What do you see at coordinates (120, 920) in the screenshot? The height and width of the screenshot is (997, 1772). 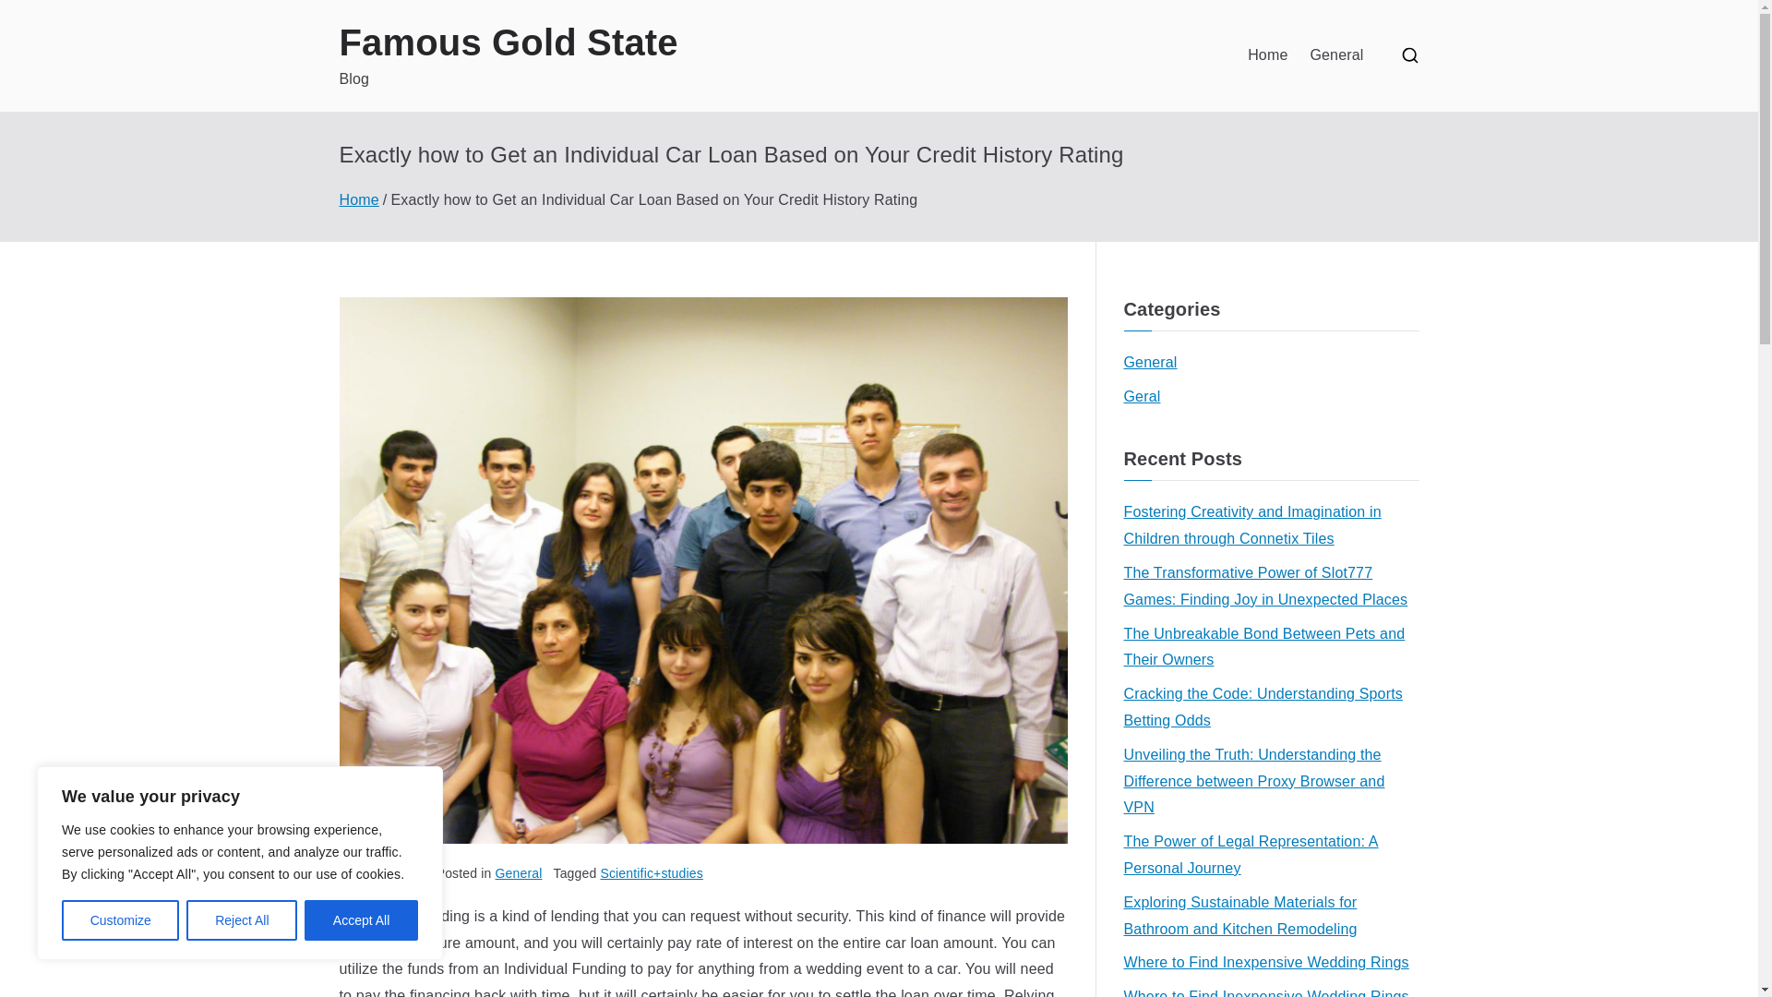 I see `Customize` at bounding box center [120, 920].